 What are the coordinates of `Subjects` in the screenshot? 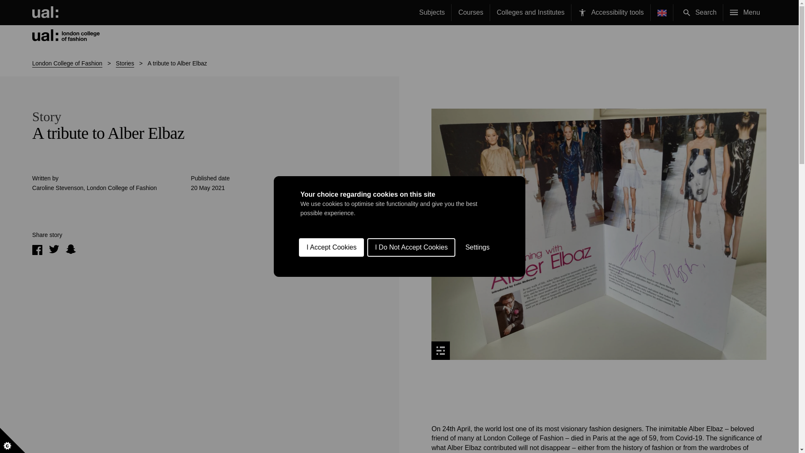 It's located at (432, 13).